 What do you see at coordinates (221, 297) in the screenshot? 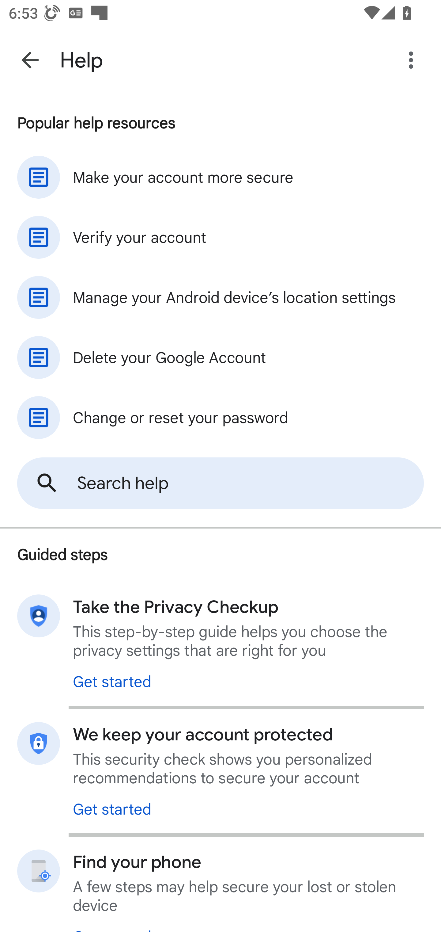
I see `Manage your Android device’s location settings` at bounding box center [221, 297].